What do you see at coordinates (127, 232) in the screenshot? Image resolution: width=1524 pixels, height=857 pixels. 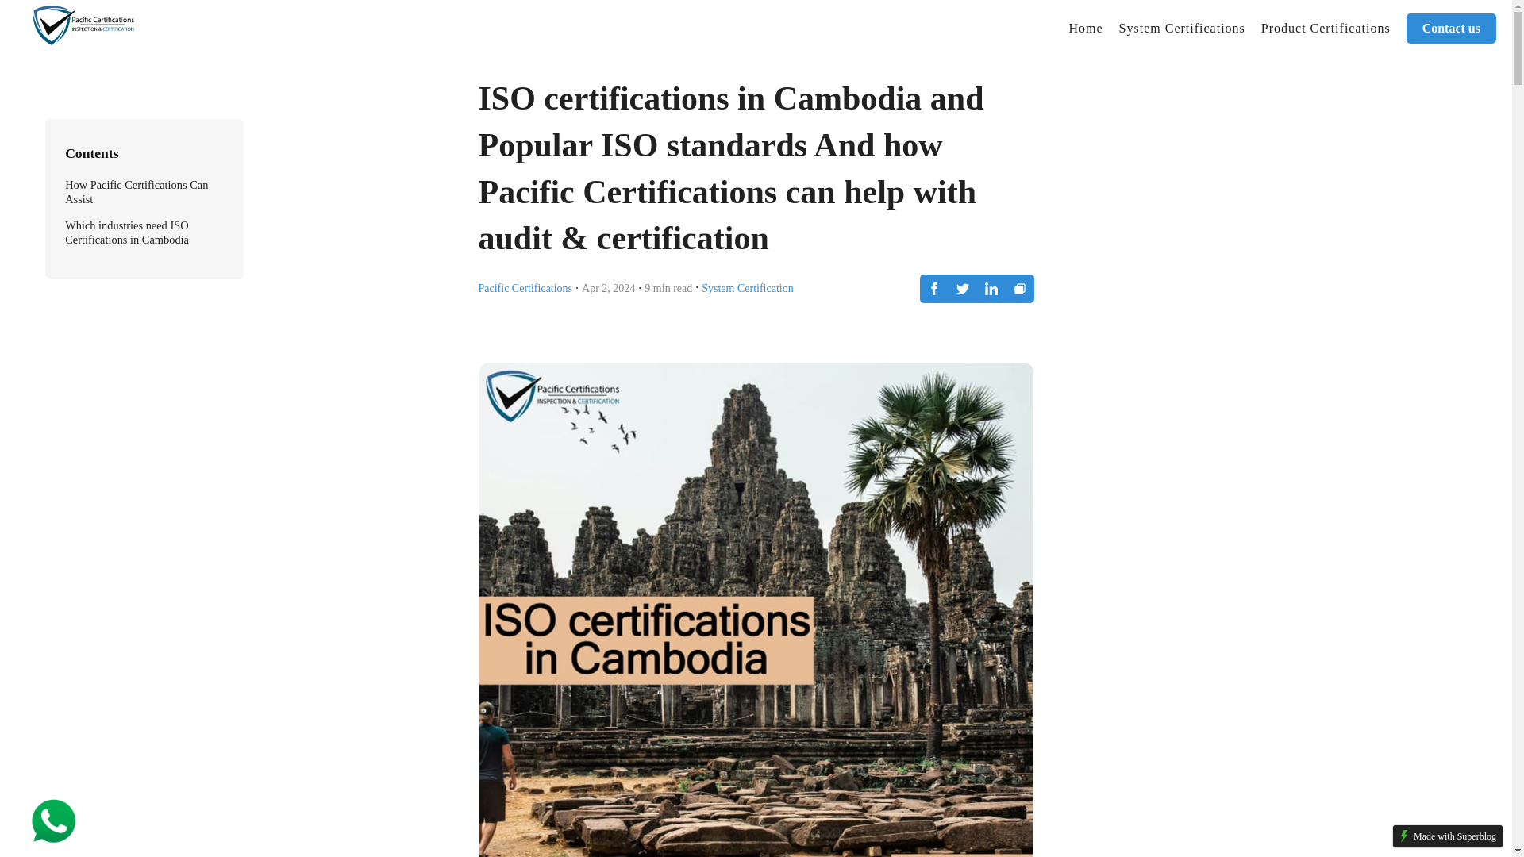 I see `Which industries need ISO Certifications in Cambodia` at bounding box center [127, 232].